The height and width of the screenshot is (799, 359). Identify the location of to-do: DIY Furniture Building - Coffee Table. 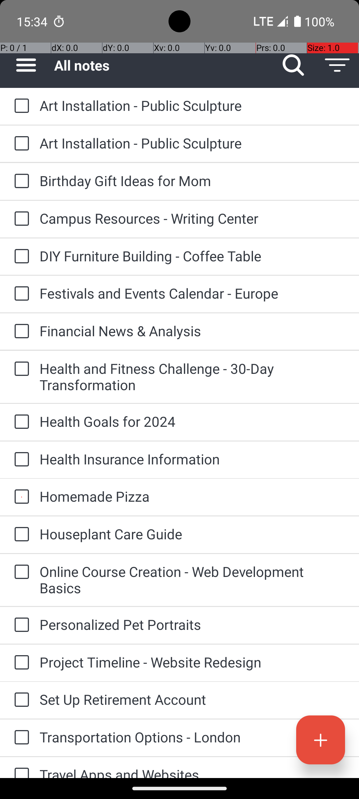
(20, 257).